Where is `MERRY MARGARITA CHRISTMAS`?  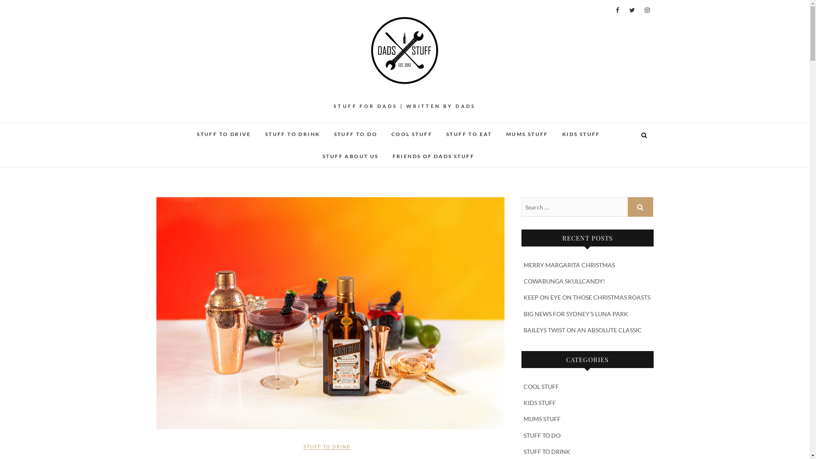 MERRY MARGARITA CHRISTMAS is located at coordinates (331, 313).